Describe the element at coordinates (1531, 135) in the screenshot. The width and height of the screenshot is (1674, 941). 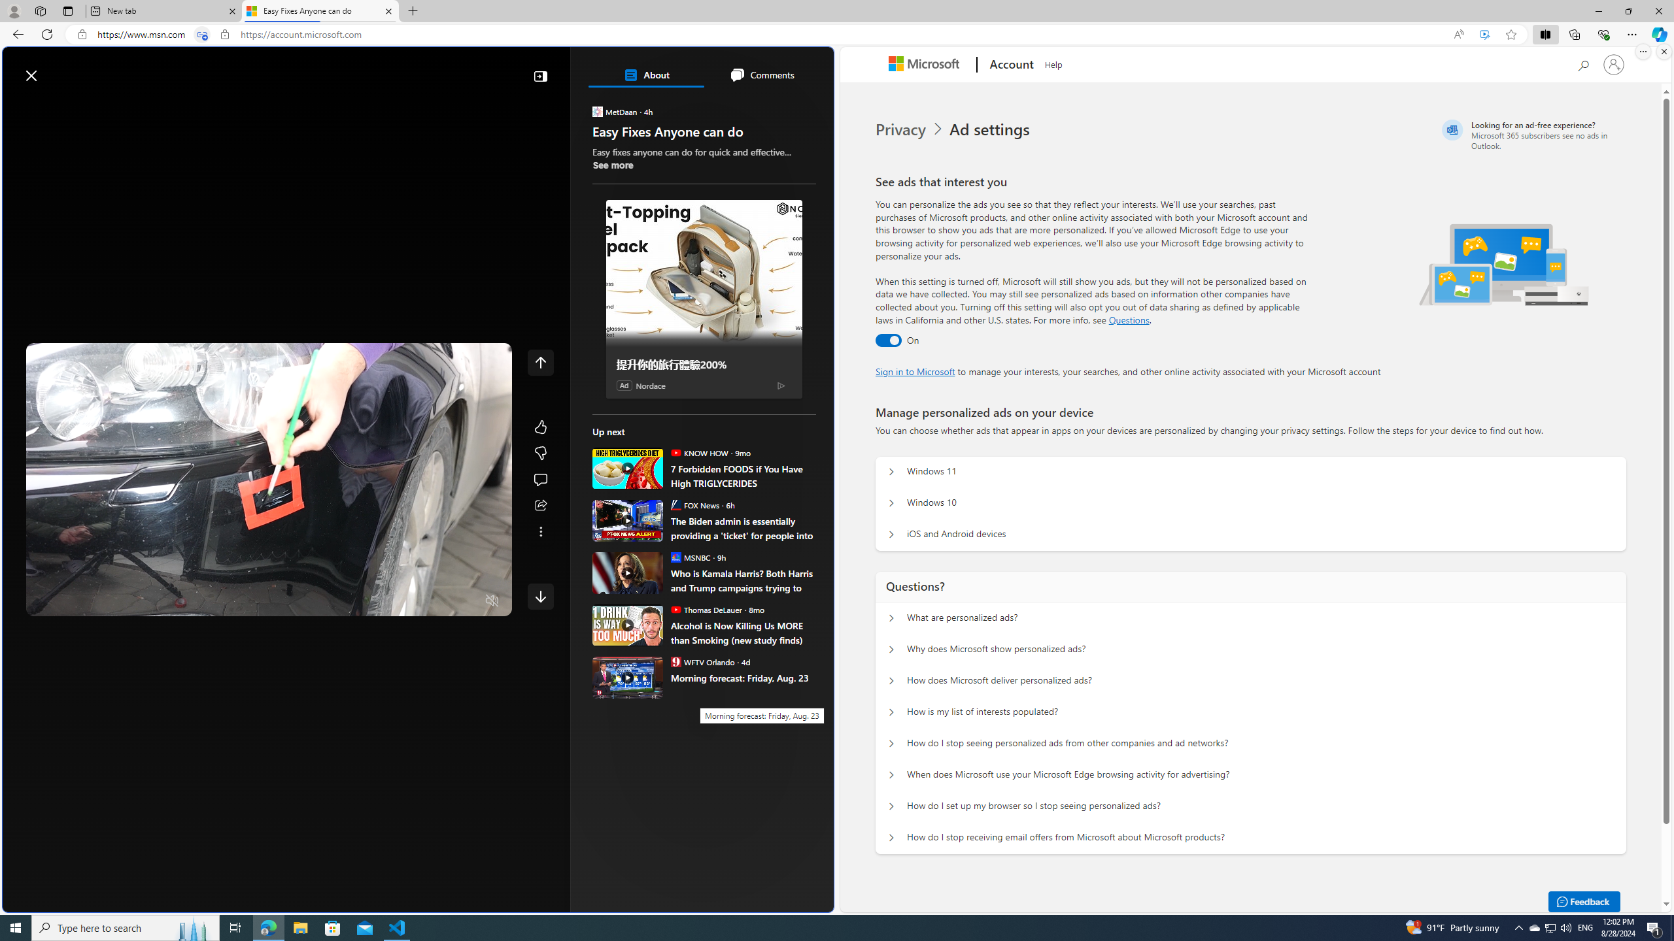
I see `Looking for an ad-free experience?` at that location.